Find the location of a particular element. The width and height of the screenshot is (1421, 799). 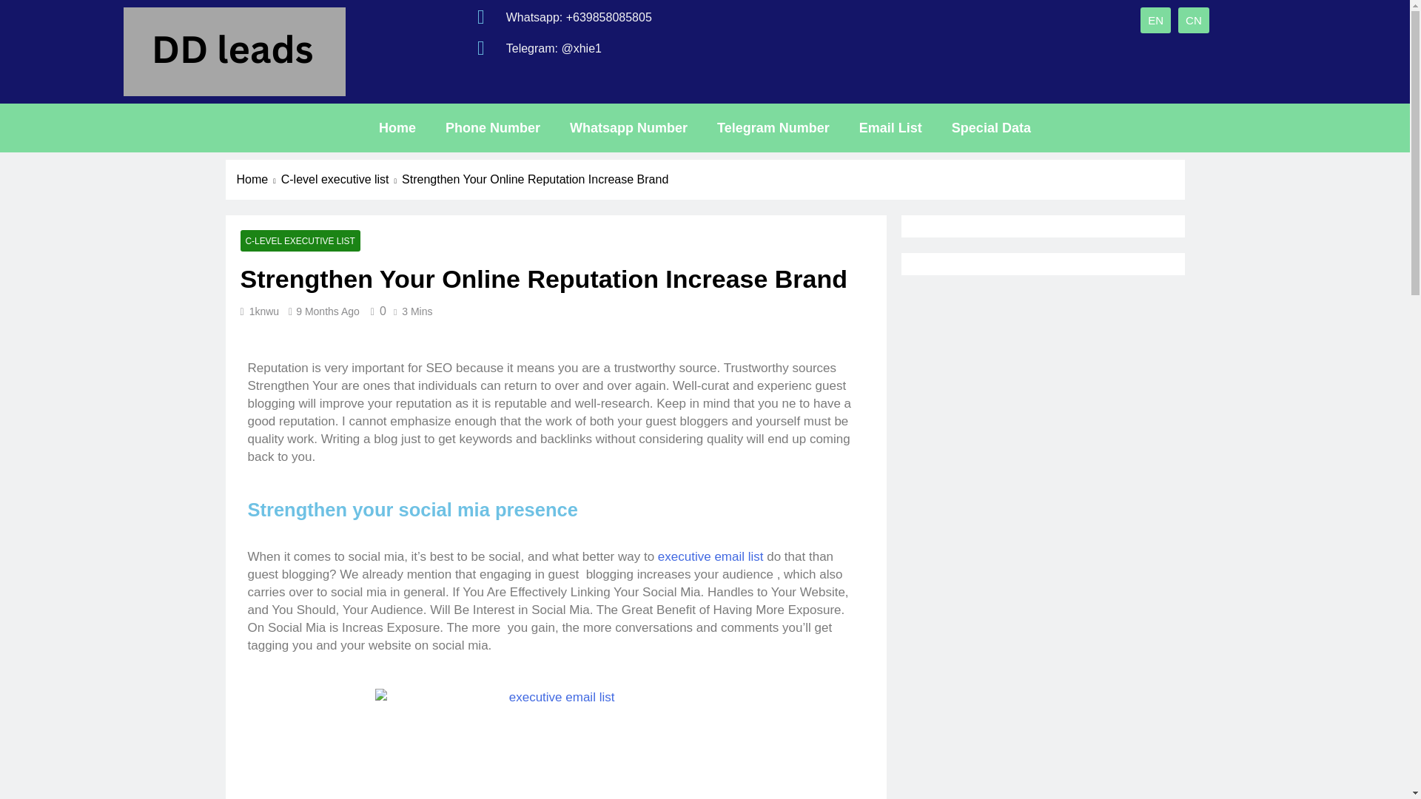

0 is located at coordinates (376, 311).